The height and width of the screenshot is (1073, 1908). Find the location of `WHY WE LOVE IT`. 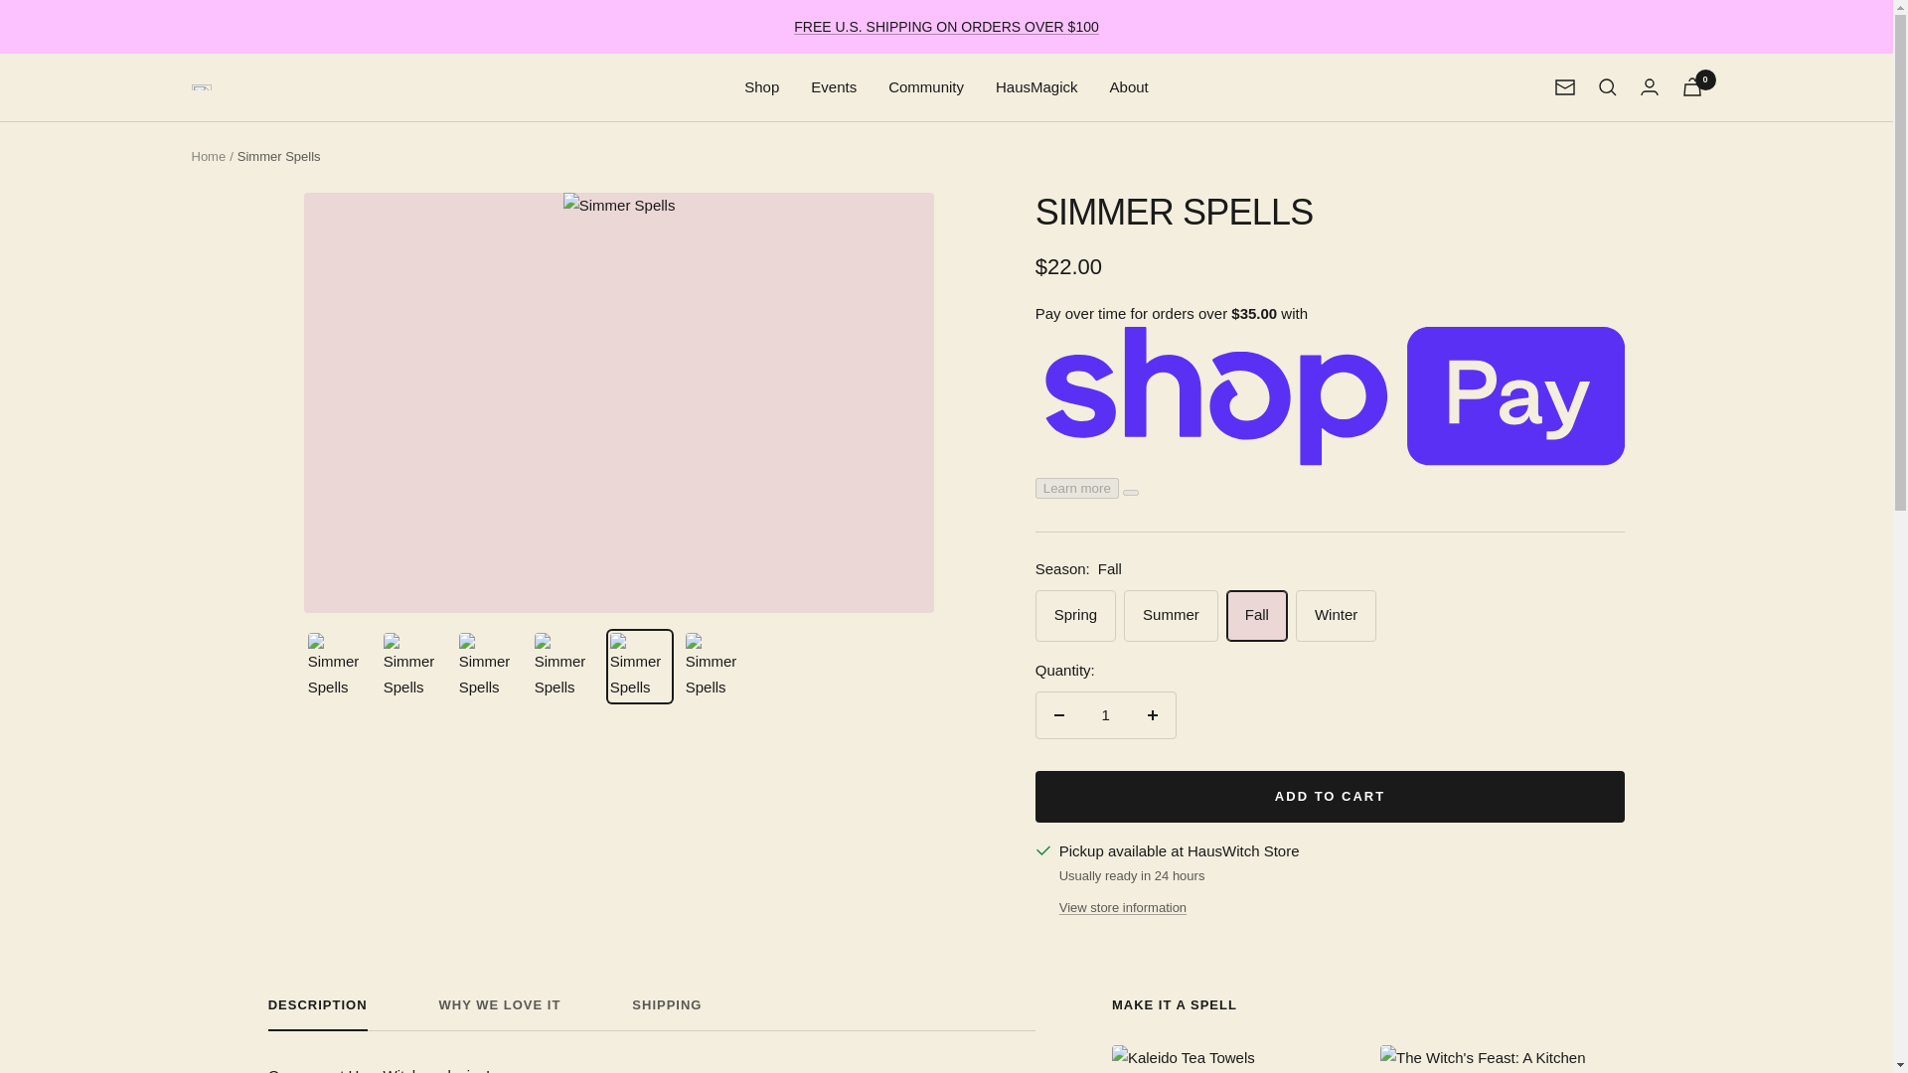

WHY WE LOVE IT is located at coordinates (499, 1013).